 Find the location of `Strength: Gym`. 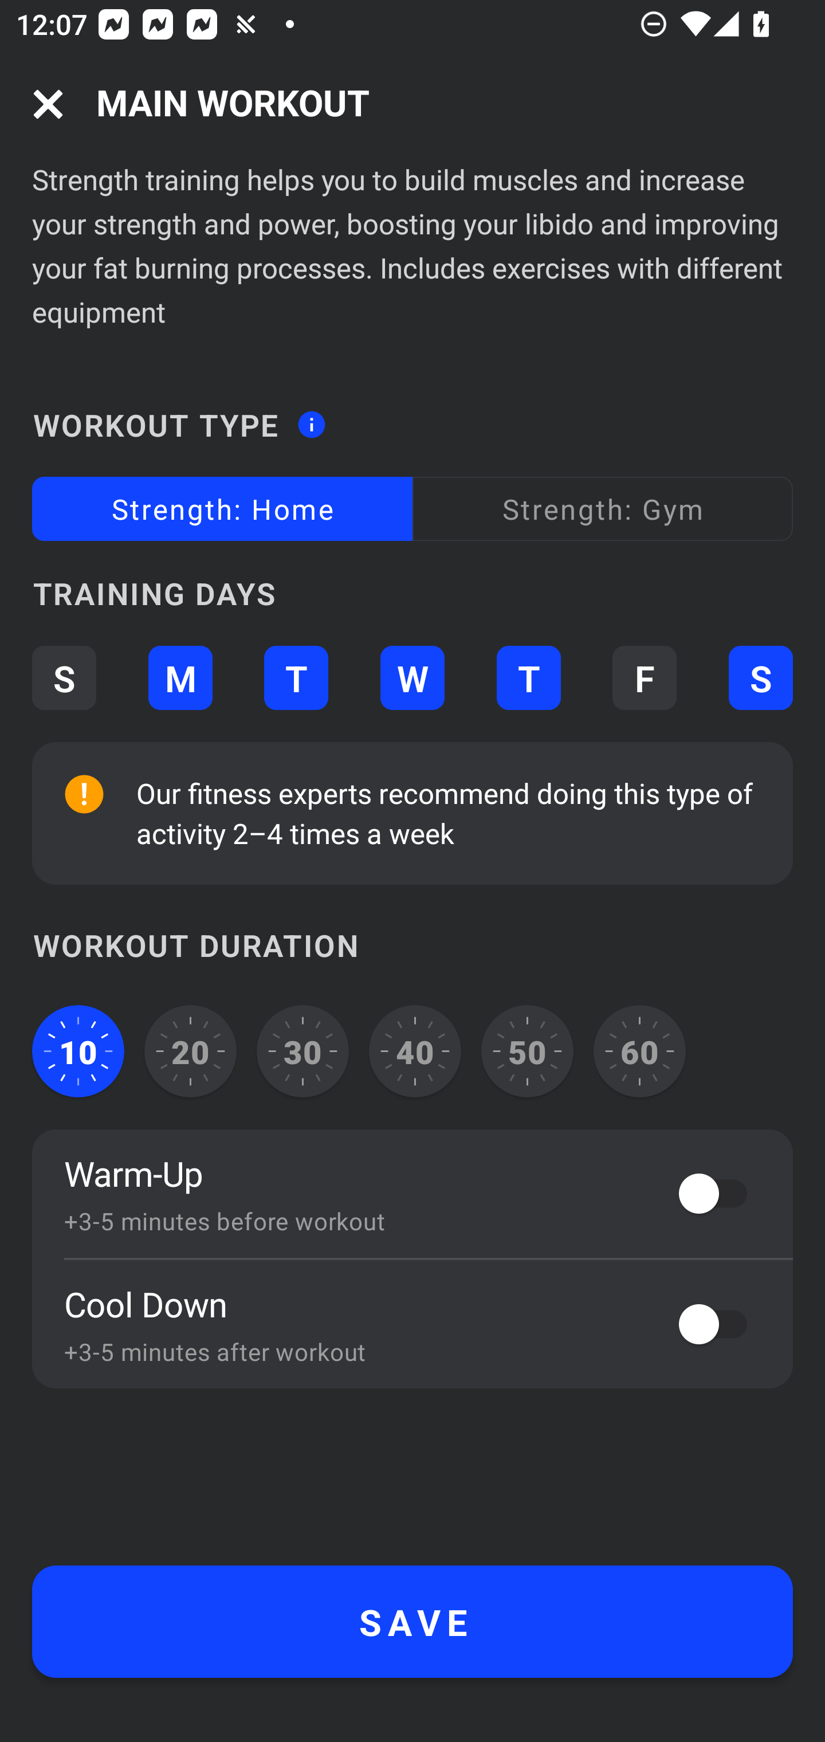

Strength: Gym is located at coordinates (603, 508).